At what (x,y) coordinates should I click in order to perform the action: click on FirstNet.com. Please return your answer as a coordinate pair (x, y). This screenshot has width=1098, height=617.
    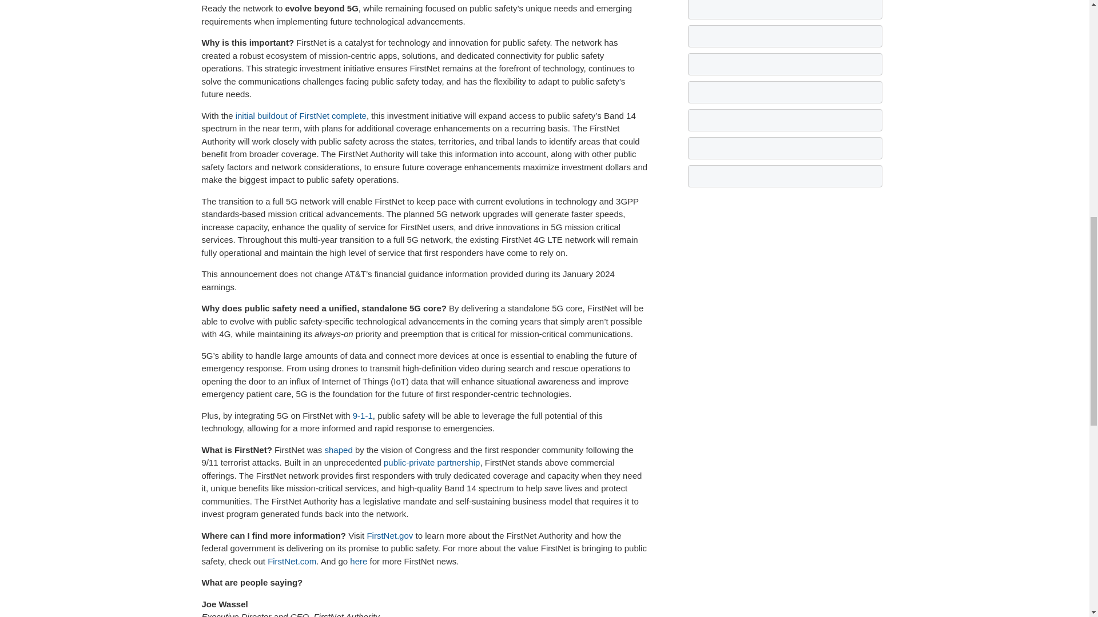
    Looking at the image, I should click on (292, 561).